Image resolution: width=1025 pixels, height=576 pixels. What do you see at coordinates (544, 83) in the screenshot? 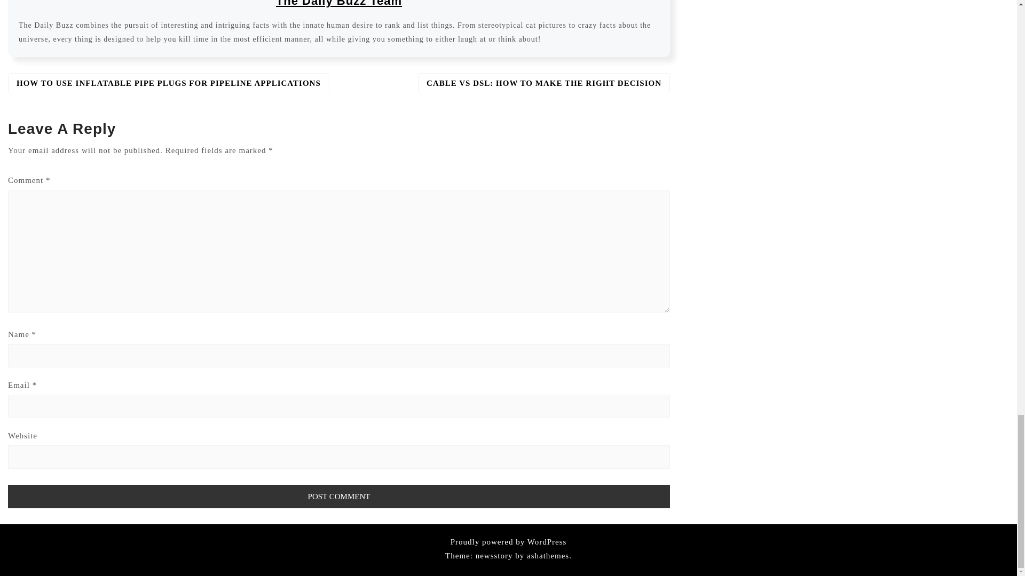
I see `CABLE VS DSL: HOW TO MAKE THE RIGHT DECISION` at bounding box center [544, 83].